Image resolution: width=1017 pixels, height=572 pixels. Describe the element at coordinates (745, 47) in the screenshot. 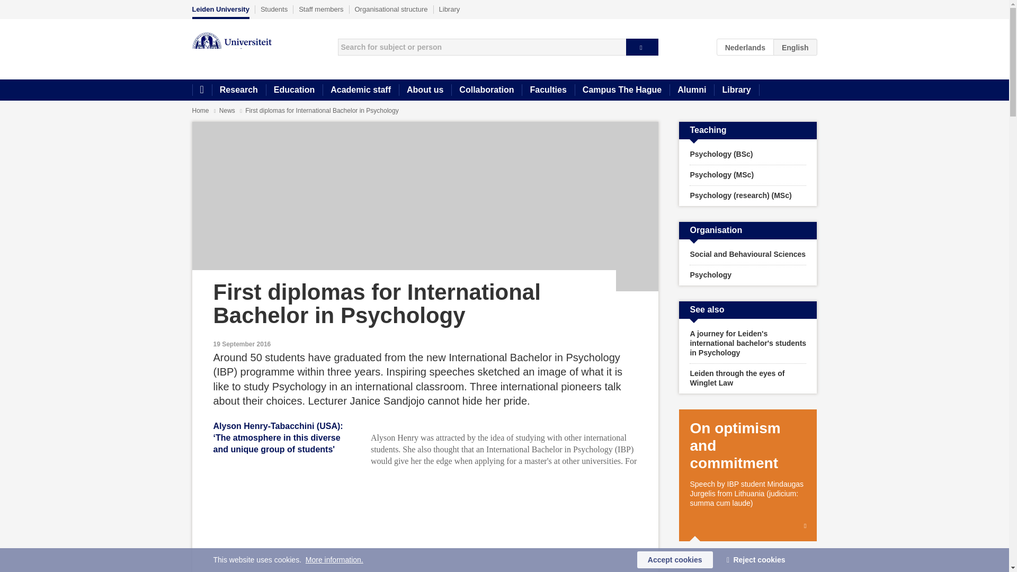

I see `NL` at that location.